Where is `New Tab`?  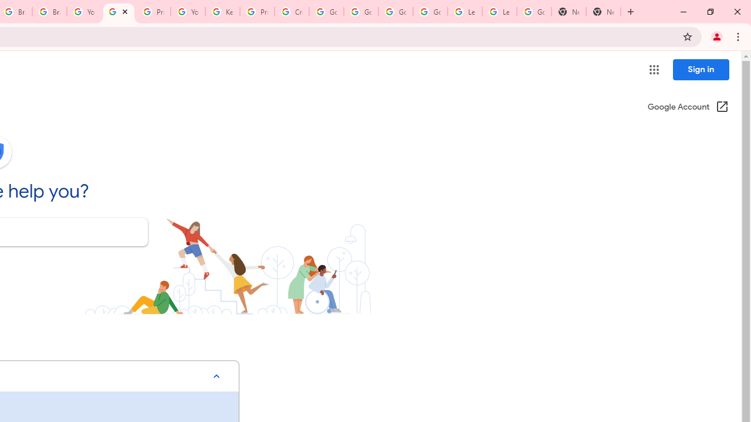 New Tab is located at coordinates (603, 12).